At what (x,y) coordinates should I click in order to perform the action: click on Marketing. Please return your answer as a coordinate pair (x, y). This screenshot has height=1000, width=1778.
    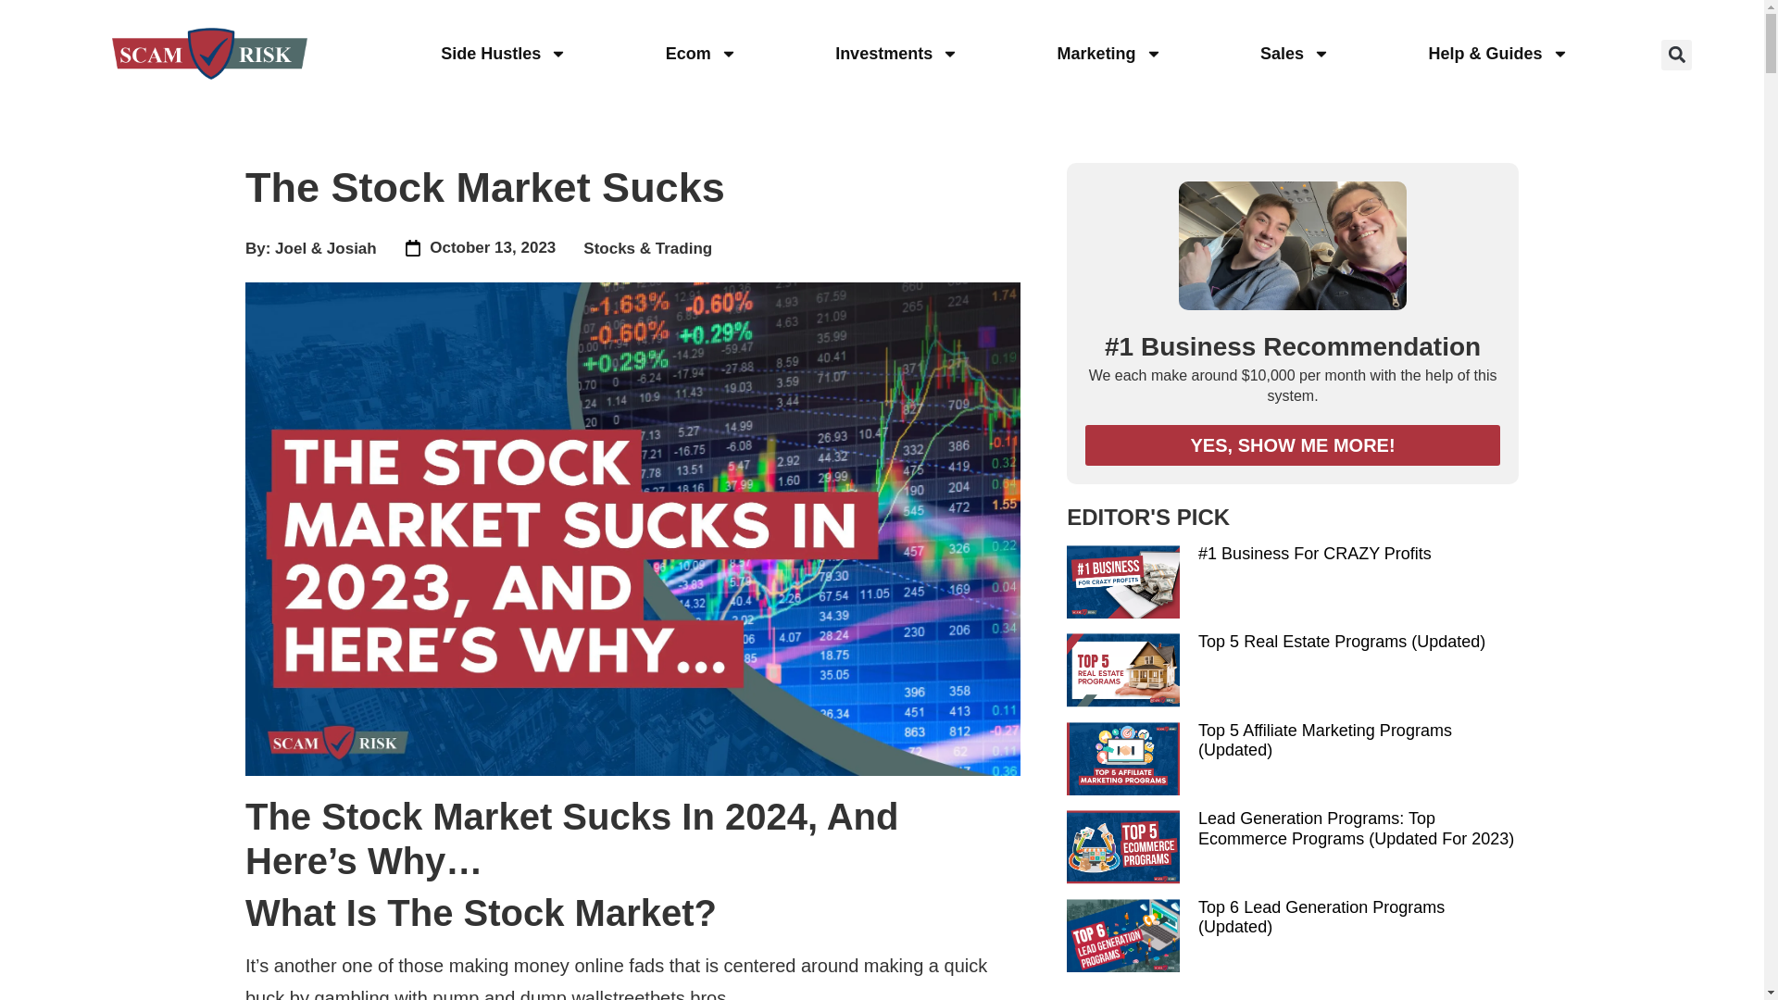
    Looking at the image, I should click on (1109, 54).